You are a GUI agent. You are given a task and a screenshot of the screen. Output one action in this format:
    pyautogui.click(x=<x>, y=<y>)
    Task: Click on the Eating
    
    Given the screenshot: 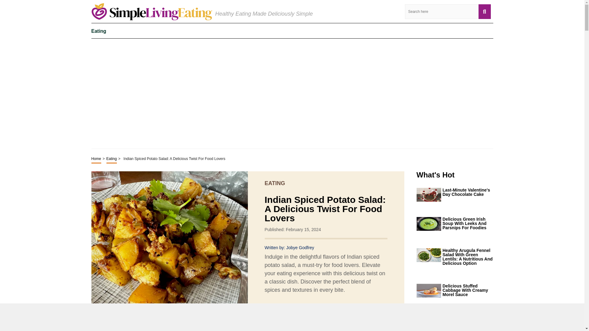 What is the action you would take?
    pyautogui.click(x=99, y=31)
    